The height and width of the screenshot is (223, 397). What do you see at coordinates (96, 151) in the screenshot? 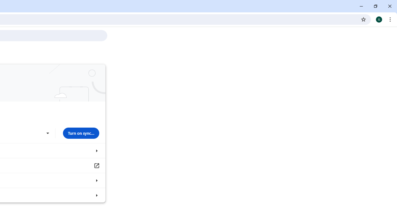
I see `Sync and Google services` at bounding box center [96, 151].